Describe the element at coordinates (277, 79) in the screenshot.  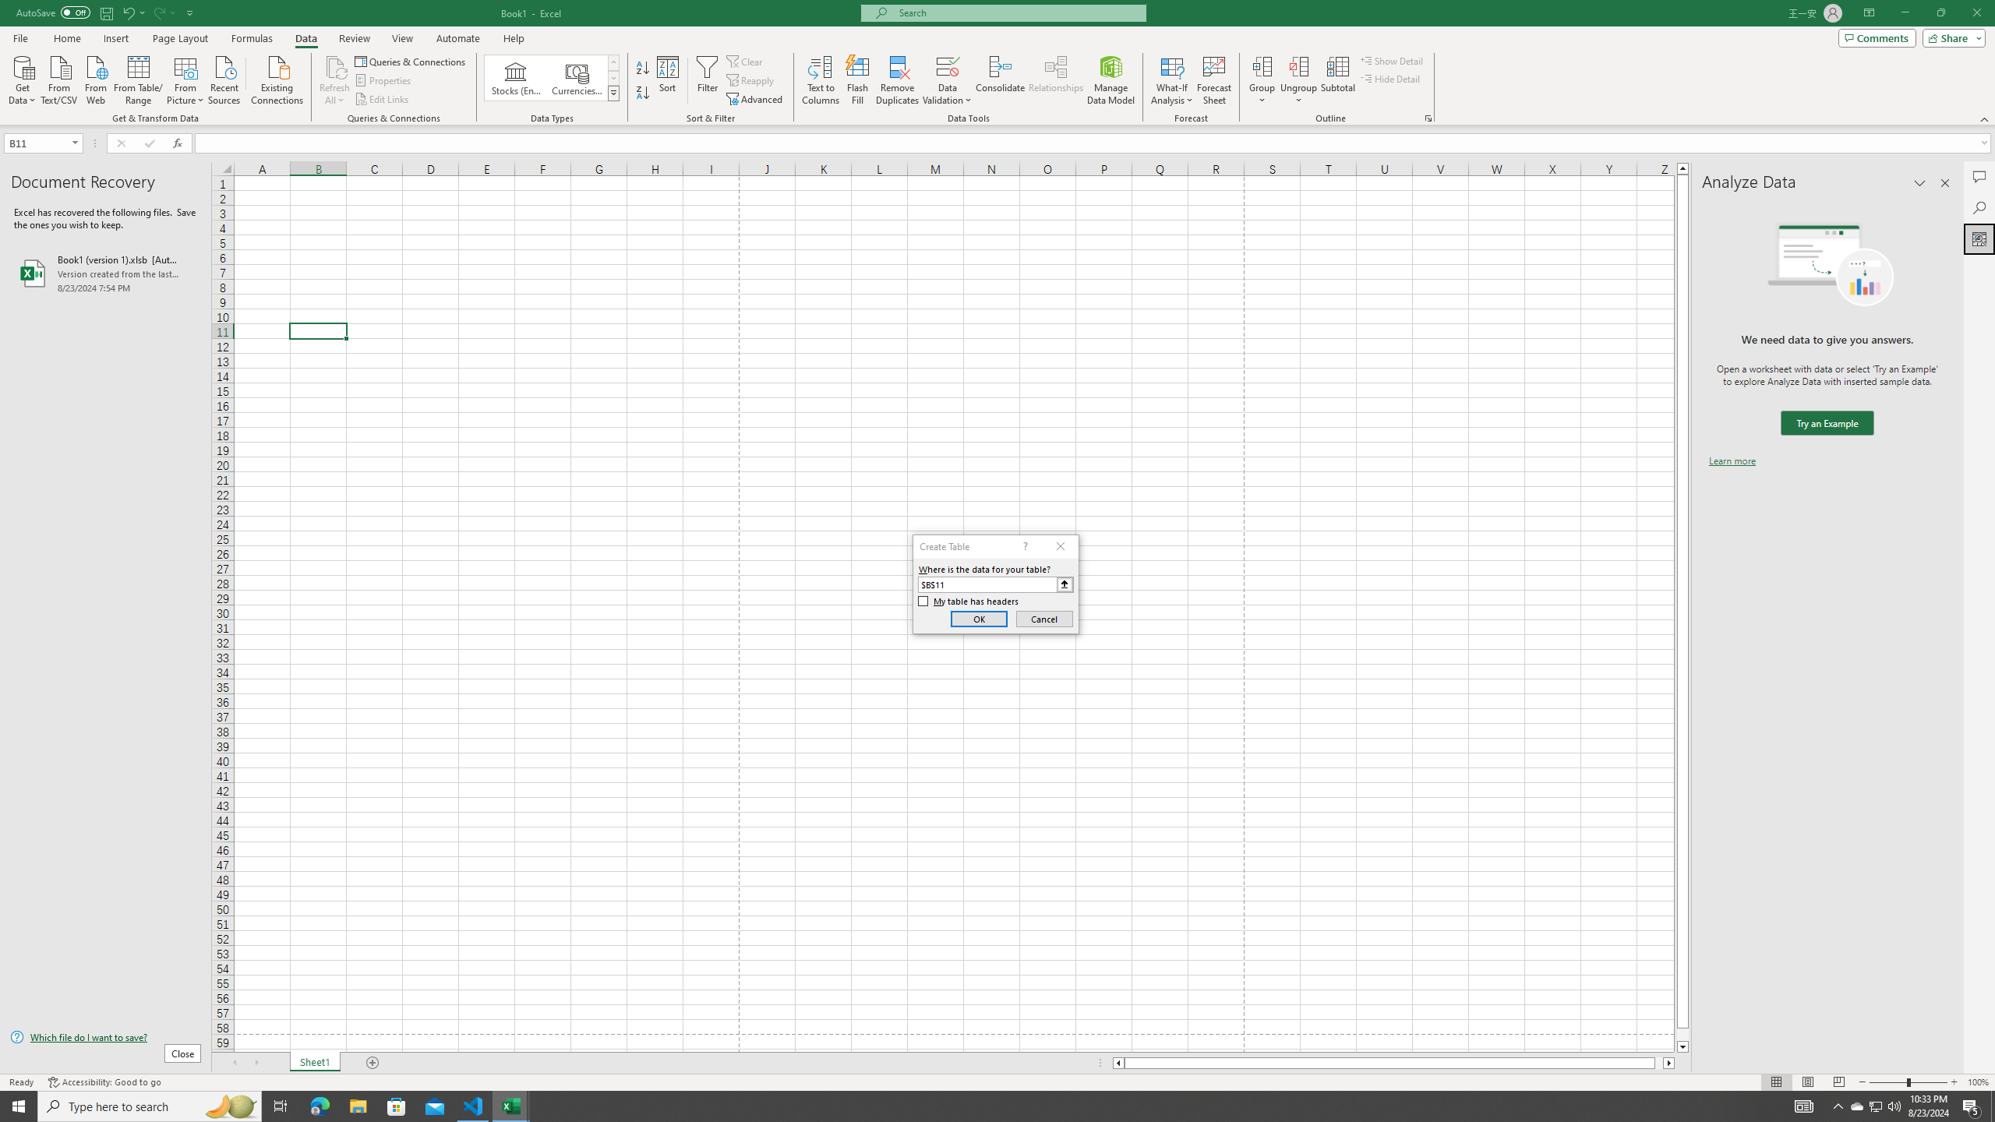
I see `Existing Connections` at that location.